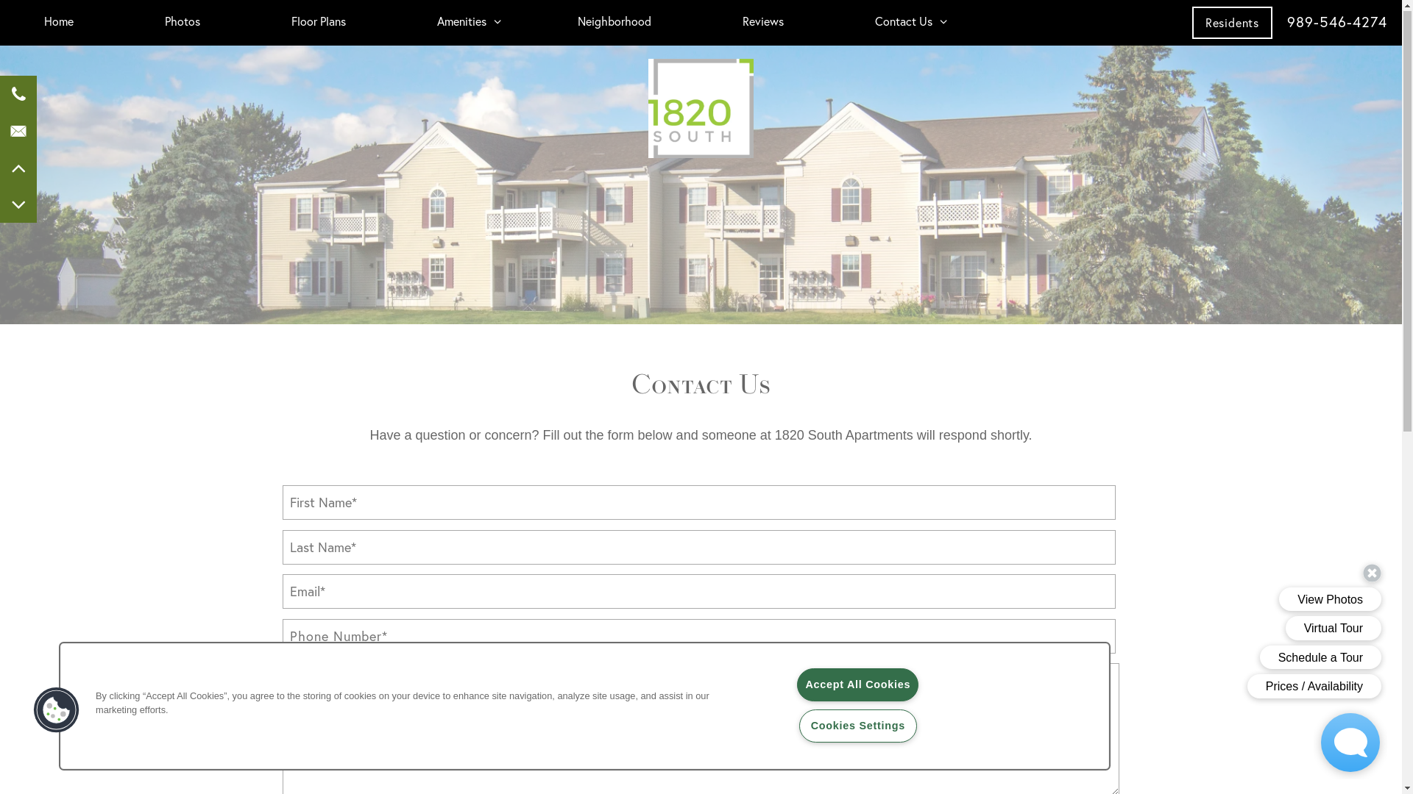 The width and height of the screenshot is (1413, 794). Describe the element at coordinates (763, 22) in the screenshot. I see `Reviews` at that location.